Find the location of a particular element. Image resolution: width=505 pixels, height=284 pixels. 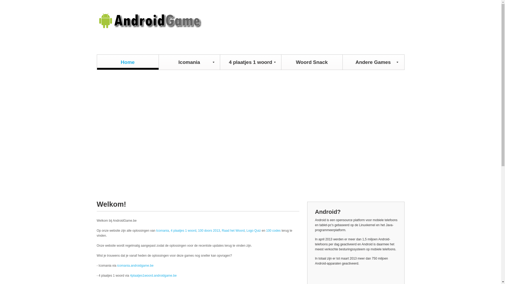

4plaatjes1woord.androidgame.be is located at coordinates (153, 276).